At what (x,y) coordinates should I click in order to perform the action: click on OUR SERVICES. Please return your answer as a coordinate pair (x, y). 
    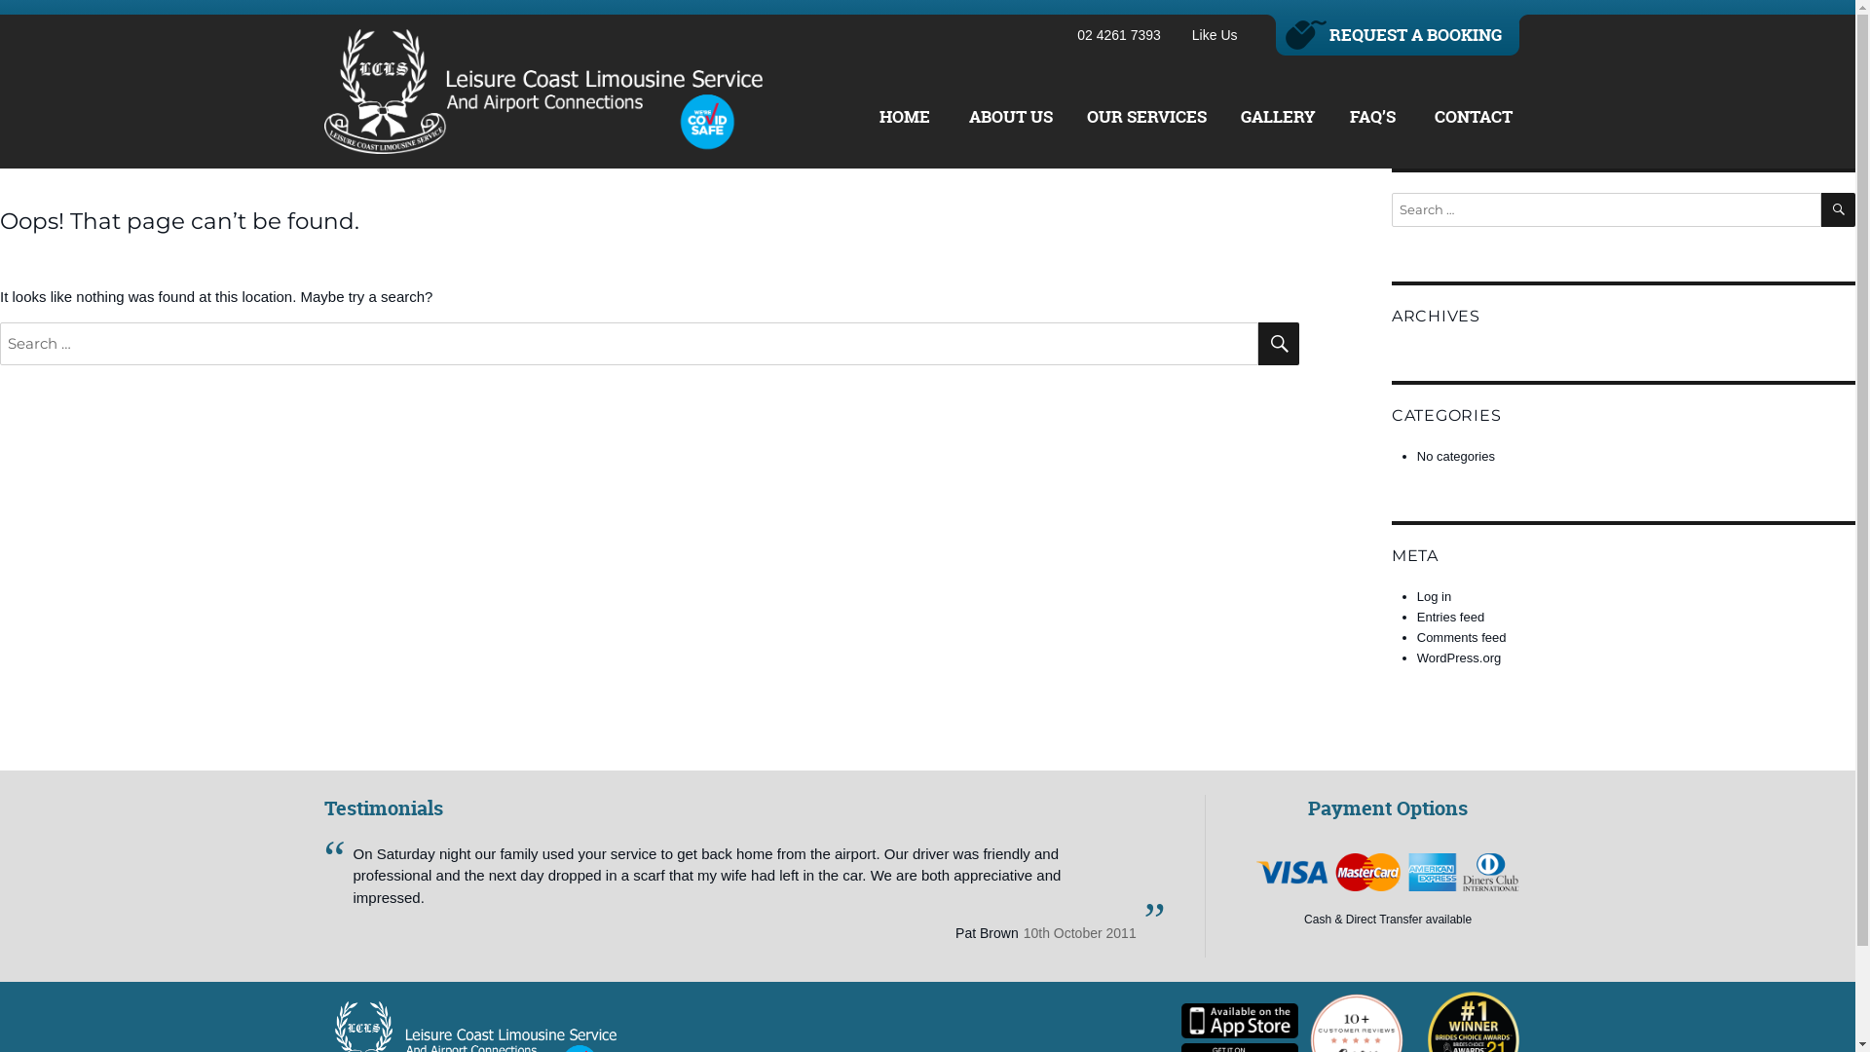
    Looking at the image, I should click on (1143, 117).